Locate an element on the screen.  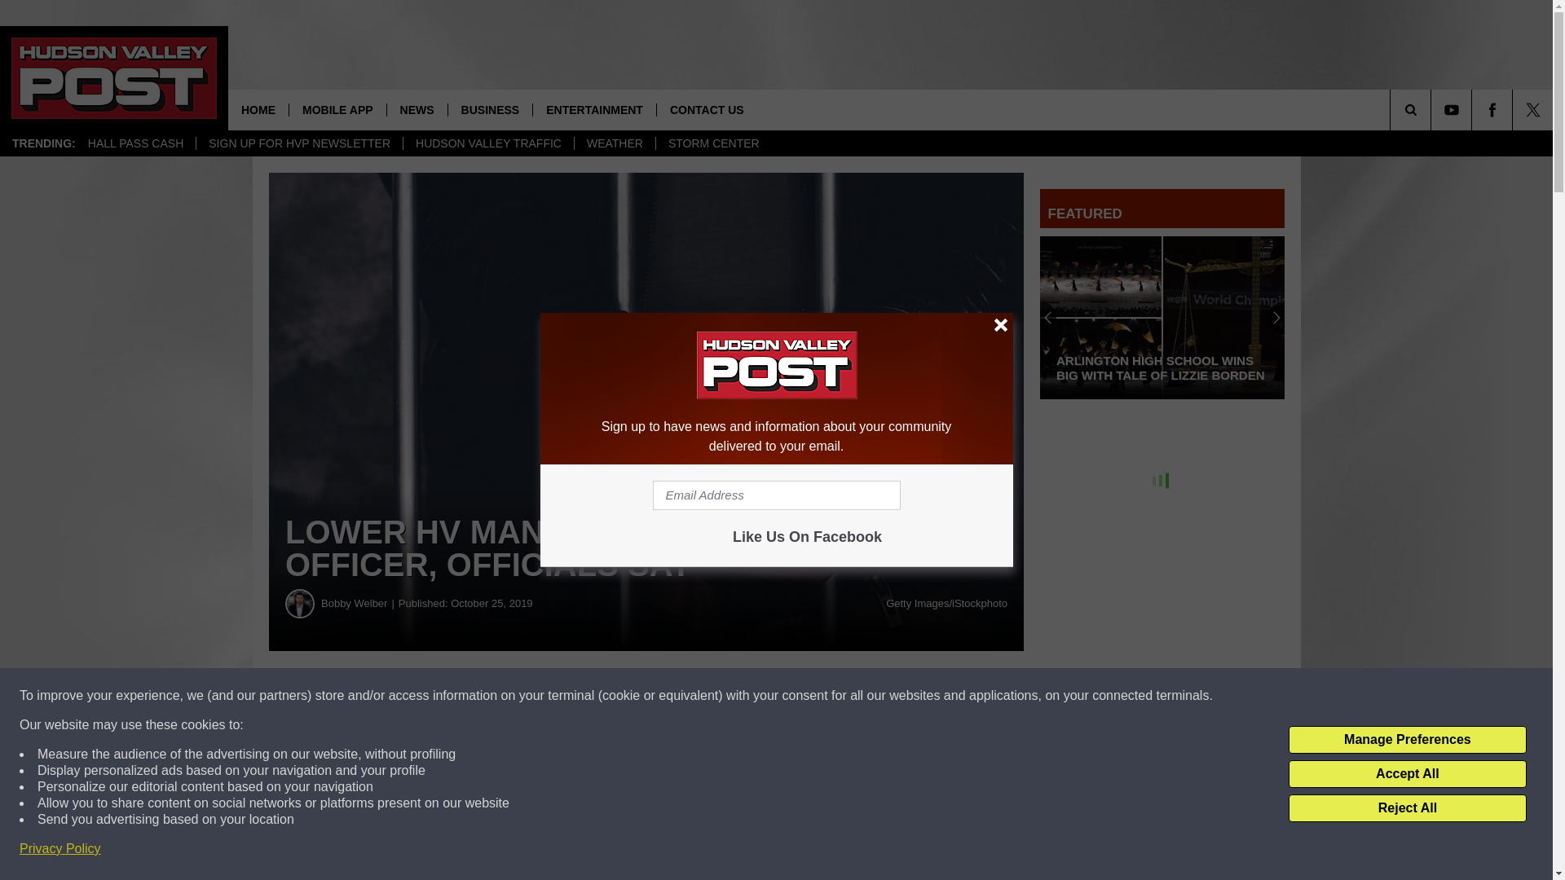
ENTERTAINMENT is located at coordinates (593, 109).